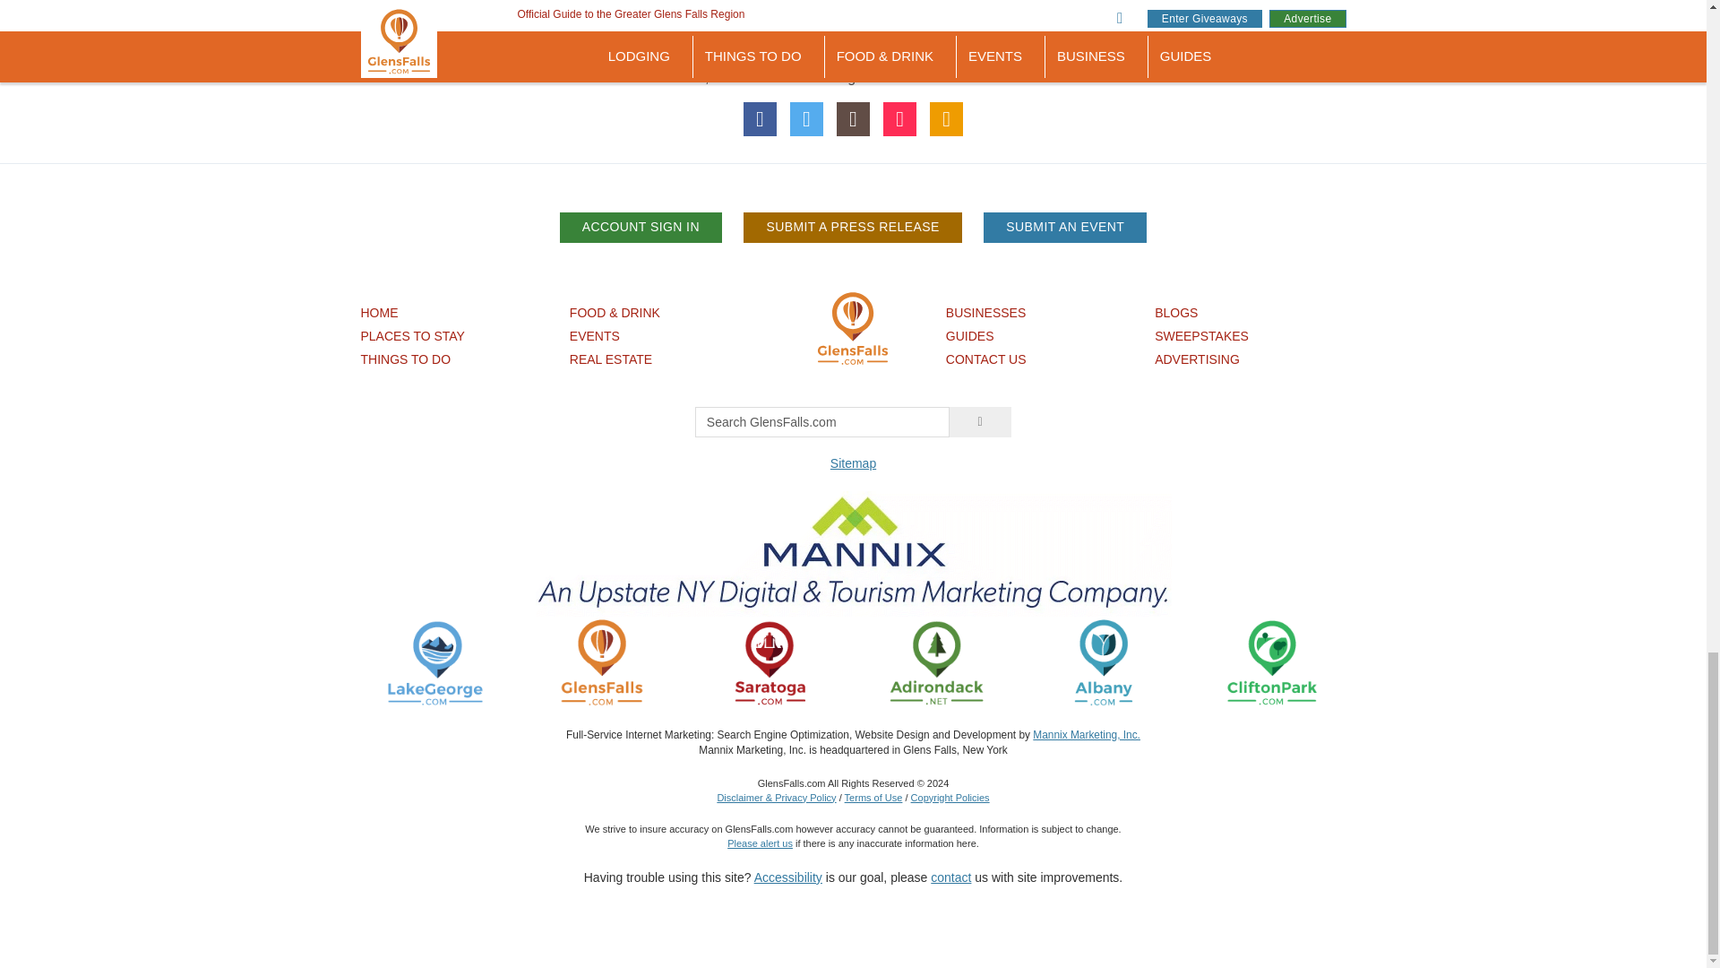 This screenshot has width=1720, height=968. I want to click on Opens in a new window, so click(769, 661).